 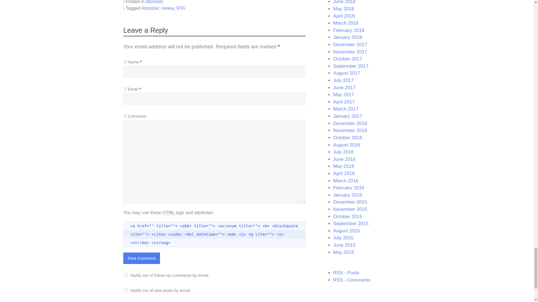 What do you see at coordinates (126, 290) in the screenshot?
I see `subscribe` at bounding box center [126, 290].